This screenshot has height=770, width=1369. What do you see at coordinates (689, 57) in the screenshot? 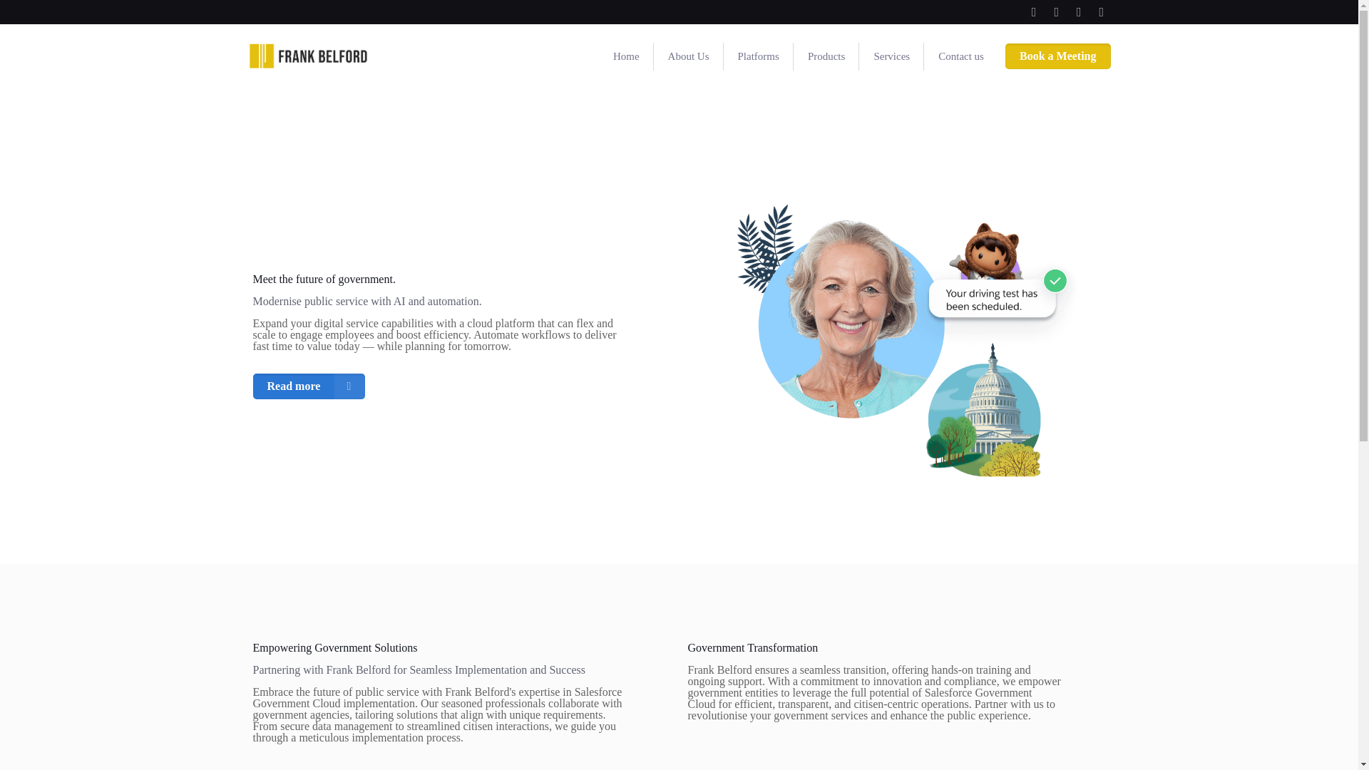
I see `About Us` at bounding box center [689, 57].